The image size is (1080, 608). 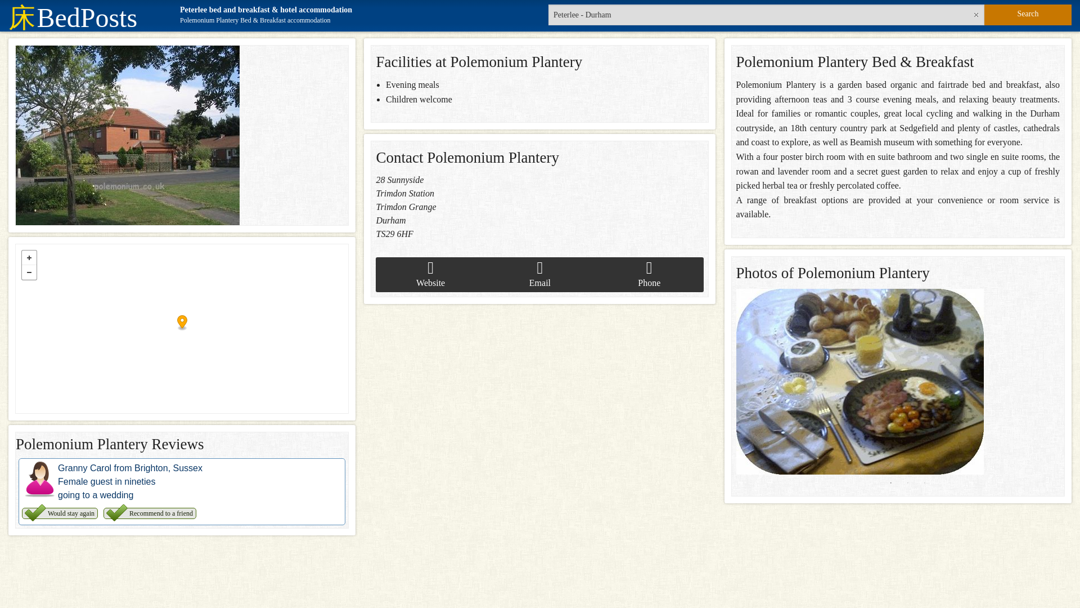 I want to click on Phone, so click(x=649, y=275).